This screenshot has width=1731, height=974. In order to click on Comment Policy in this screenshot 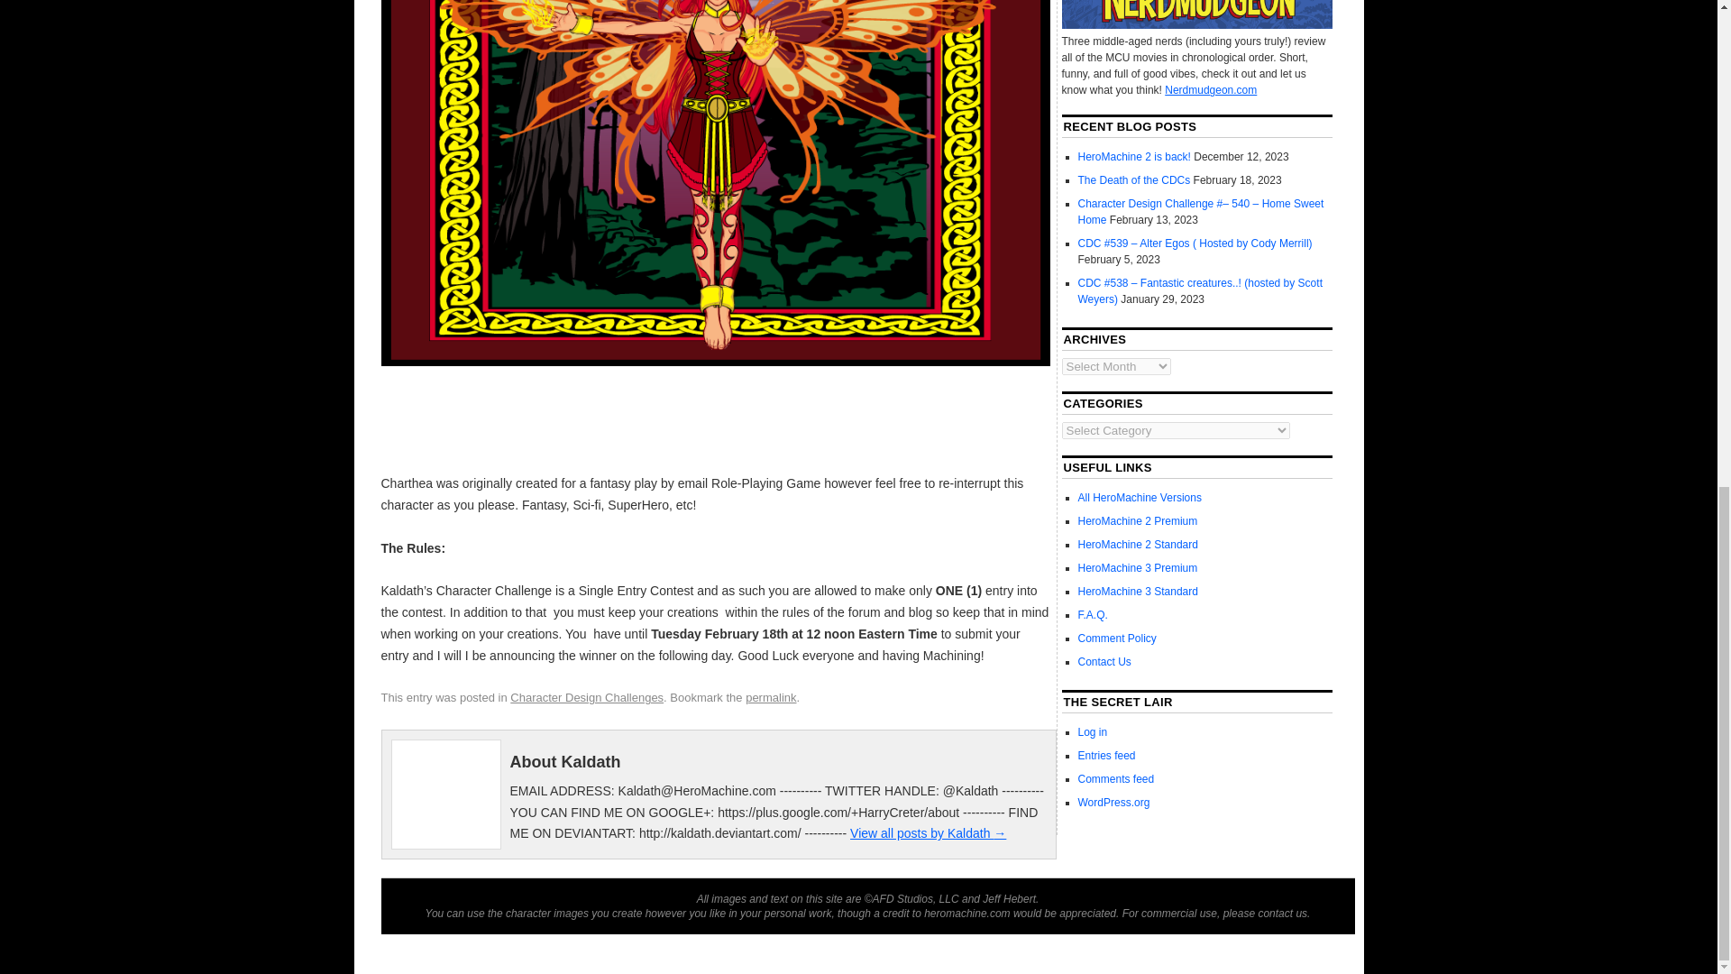, I will do `click(1117, 638)`.